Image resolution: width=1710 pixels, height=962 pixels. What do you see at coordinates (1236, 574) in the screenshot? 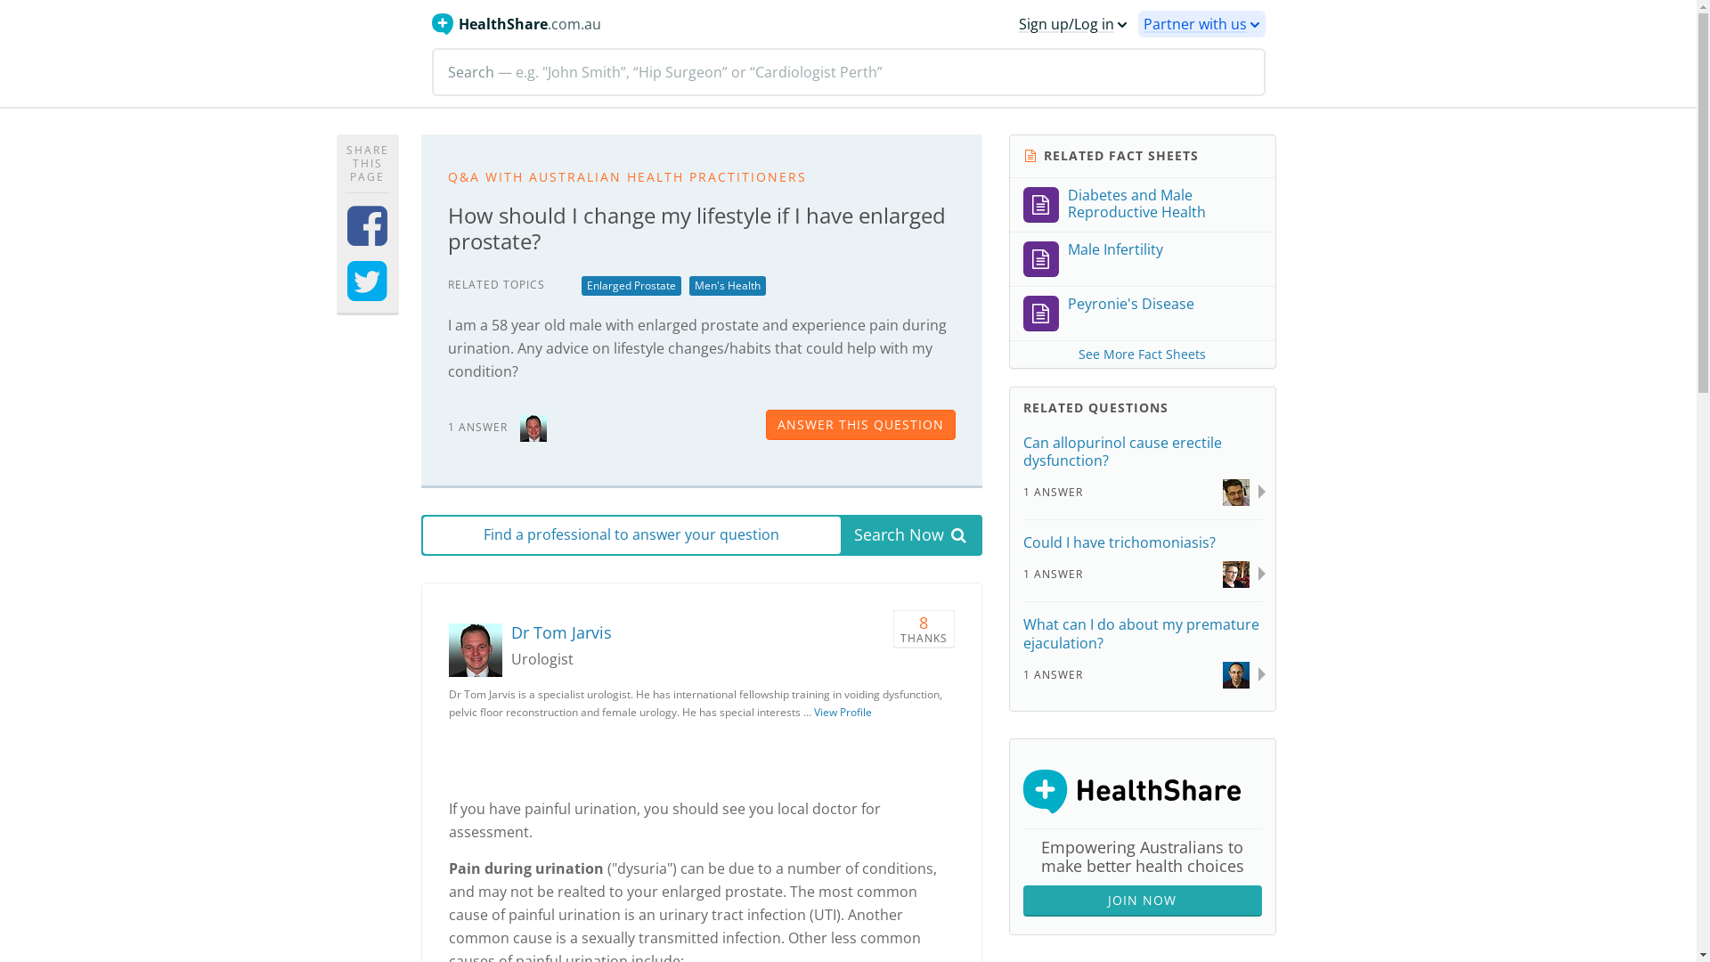
I see `Dr Stuart Aitken` at bounding box center [1236, 574].